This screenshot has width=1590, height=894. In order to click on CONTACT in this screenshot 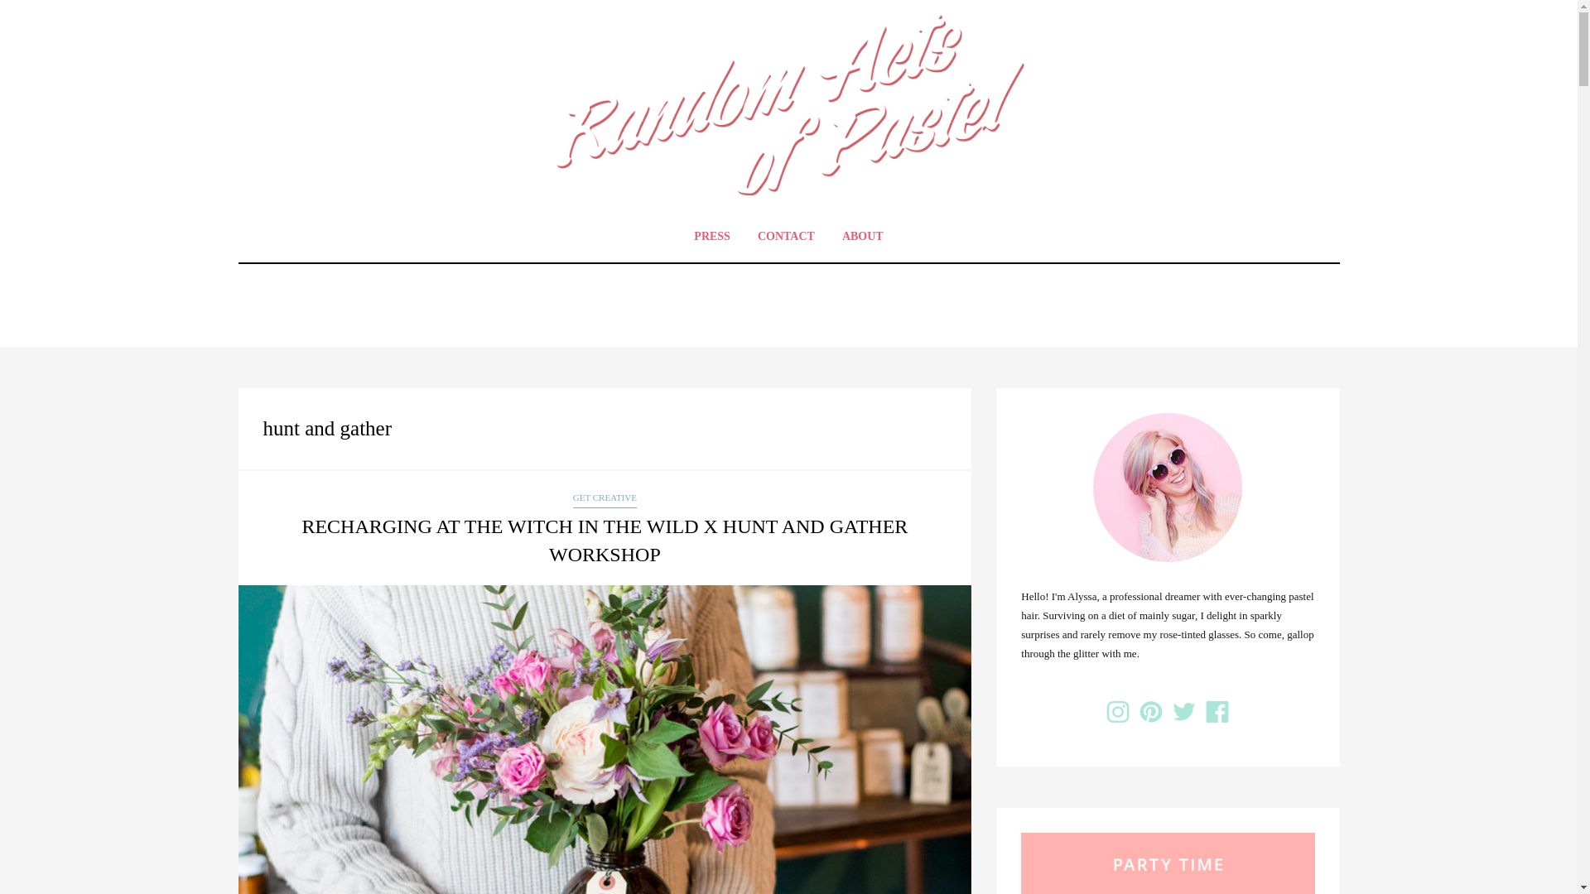, I will do `click(786, 236)`.